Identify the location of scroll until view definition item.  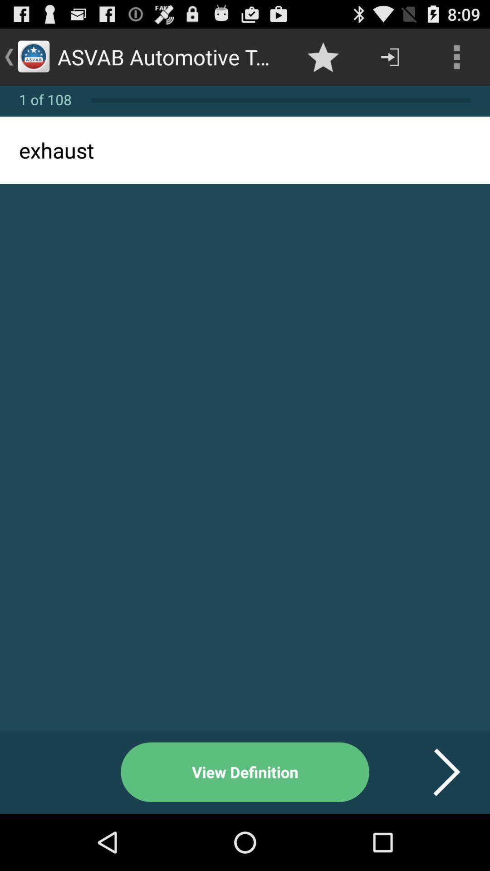
(245, 772).